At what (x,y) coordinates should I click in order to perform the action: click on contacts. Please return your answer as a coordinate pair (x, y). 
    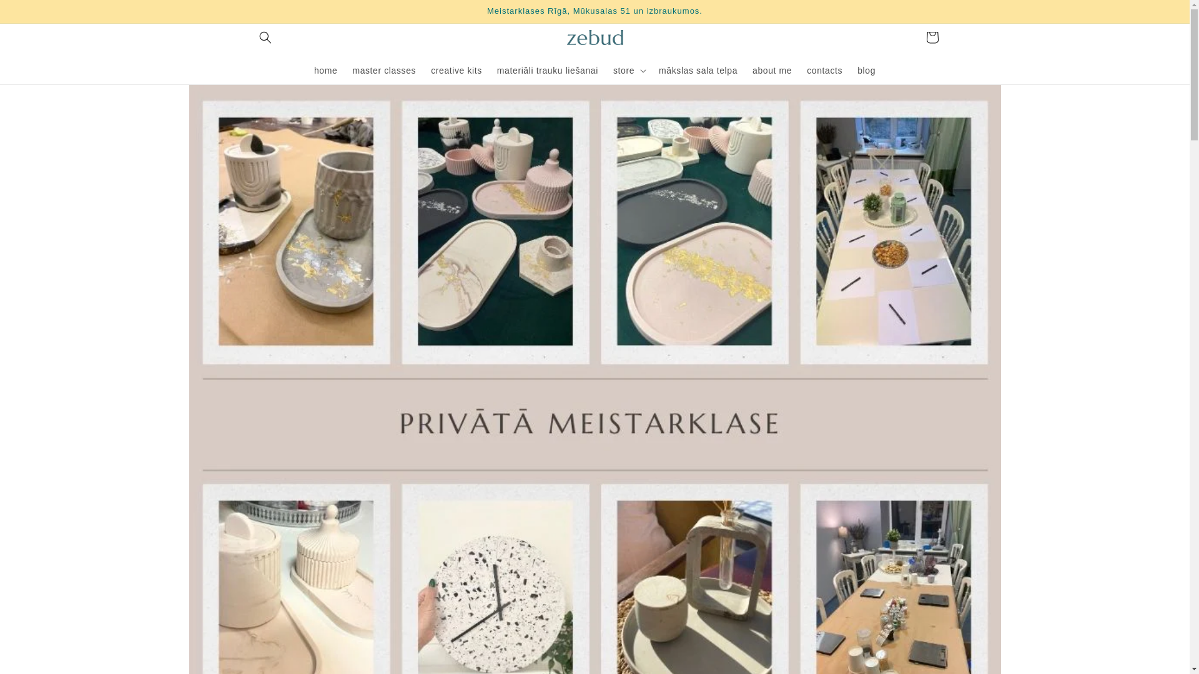
    Looking at the image, I should click on (824, 70).